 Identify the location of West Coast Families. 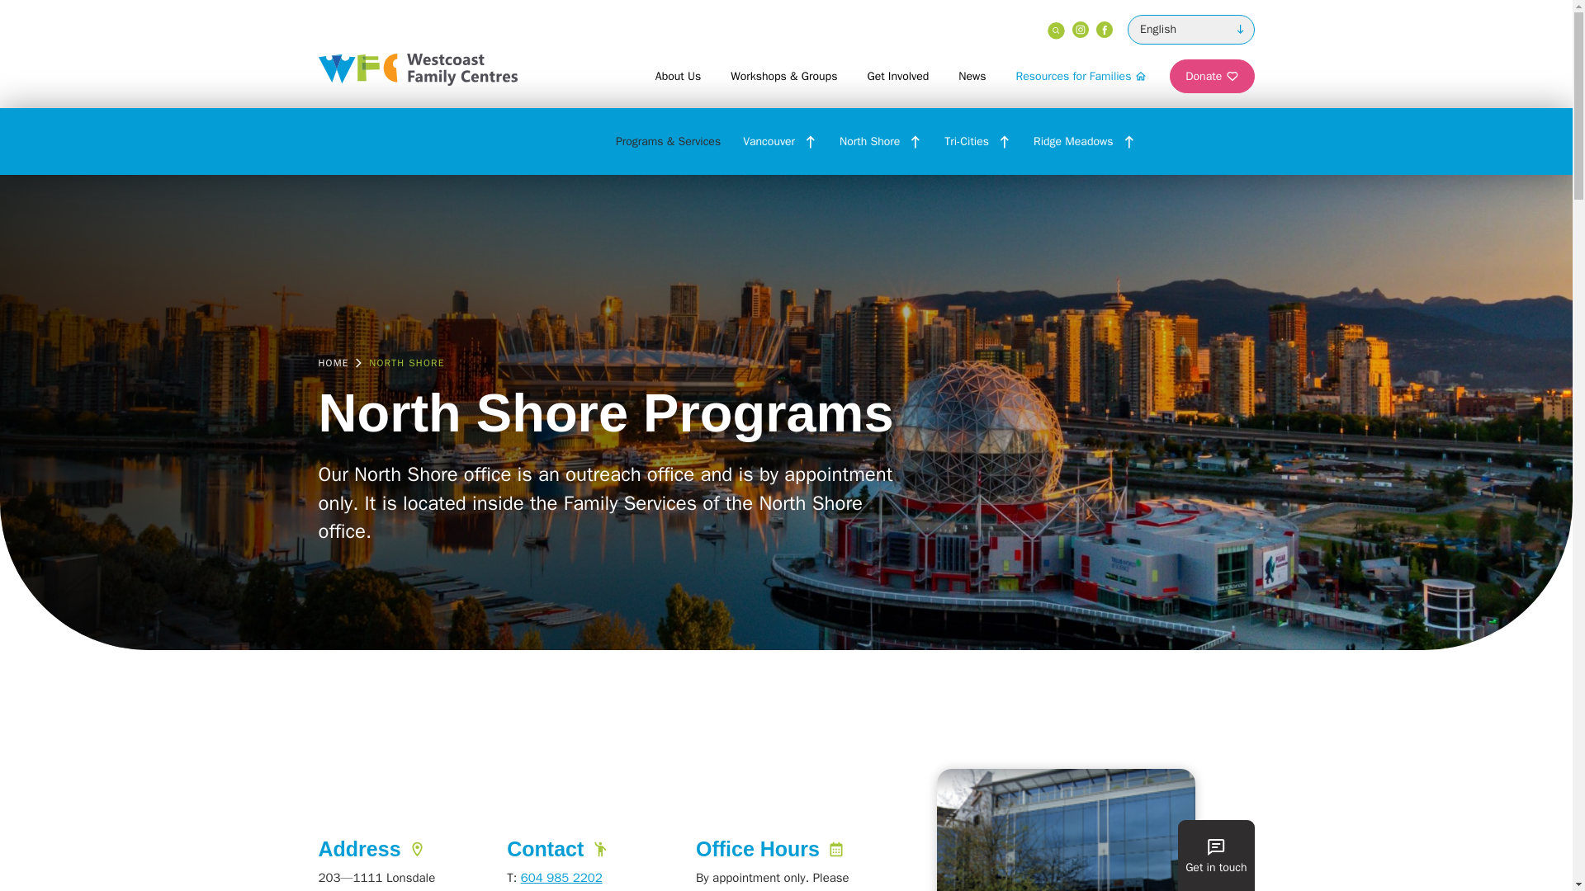
(418, 68).